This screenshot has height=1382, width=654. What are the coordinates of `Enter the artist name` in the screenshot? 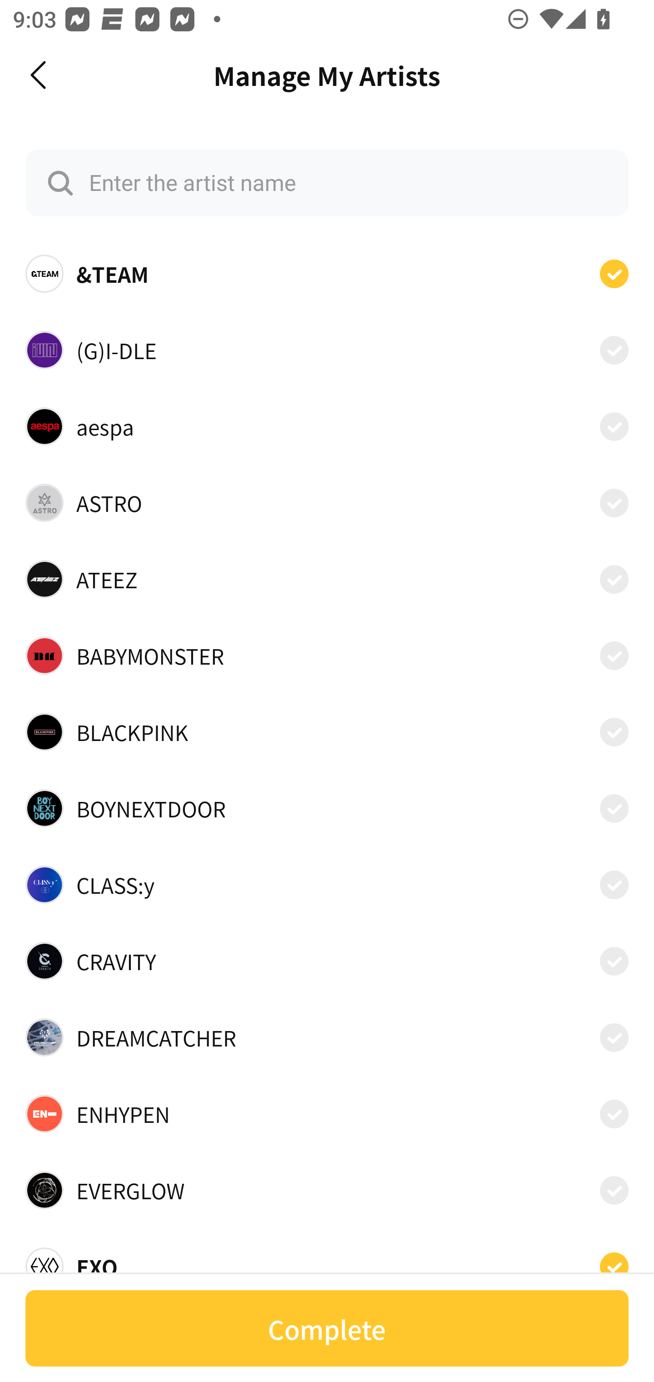 It's located at (327, 183).